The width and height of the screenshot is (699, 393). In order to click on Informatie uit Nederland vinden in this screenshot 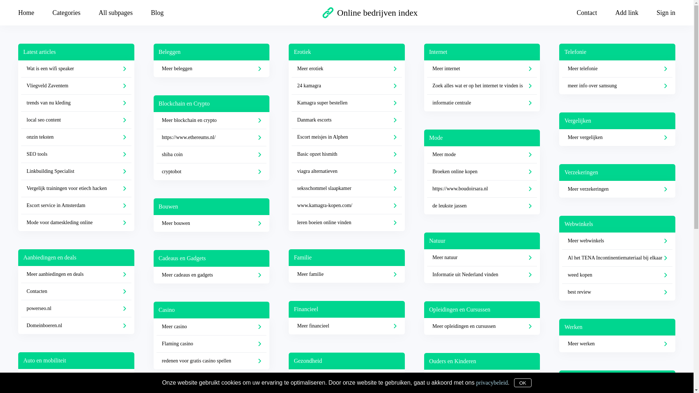, I will do `click(482, 275)`.